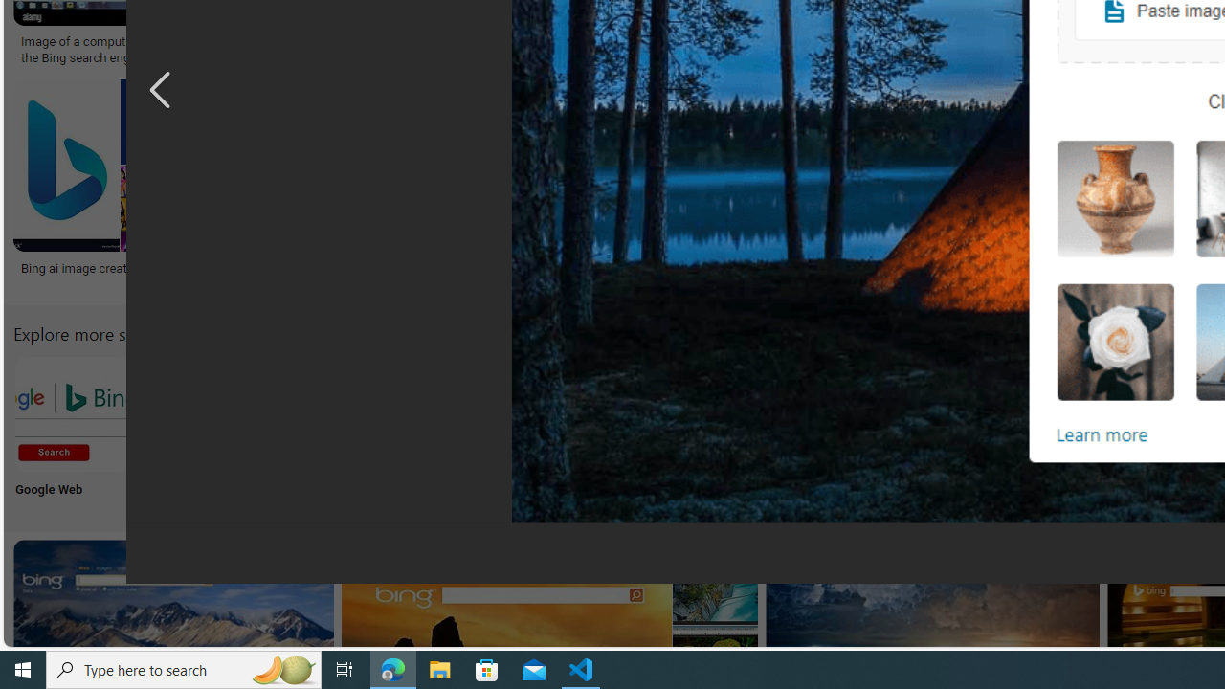 The width and height of the screenshot is (1225, 689). What do you see at coordinates (704, 413) in the screenshot?
I see `Bing Search App Icon` at bounding box center [704, 413].